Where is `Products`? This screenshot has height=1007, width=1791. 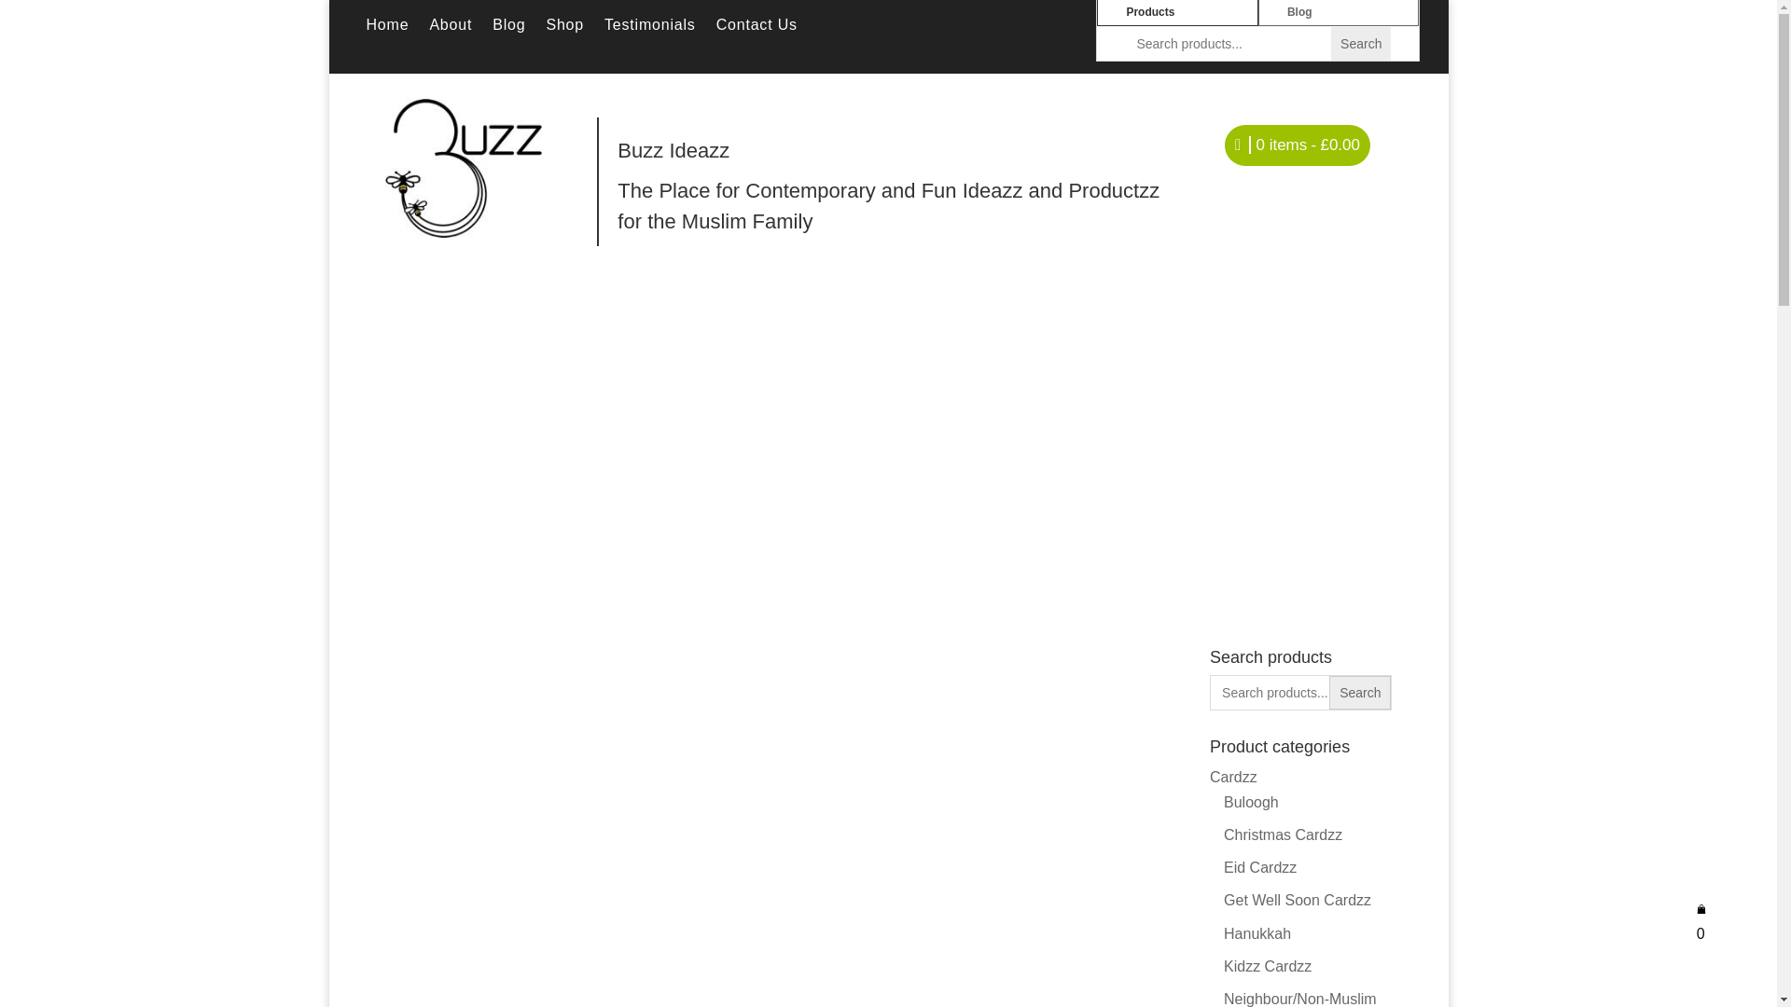
Products is located at coordinates (1177, 13).